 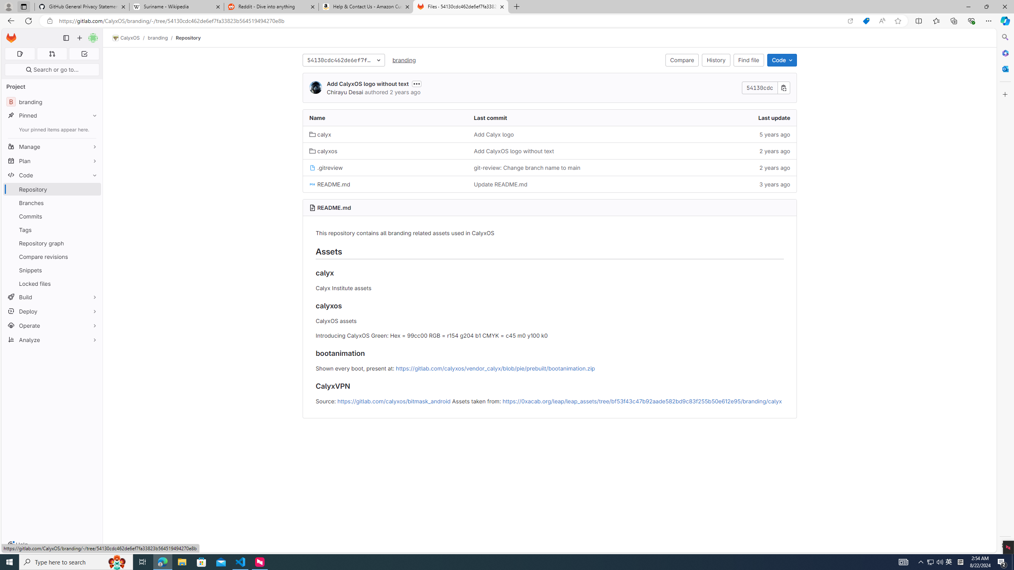 I want to click on Copy commit SHA, so click(x=783, y=87).